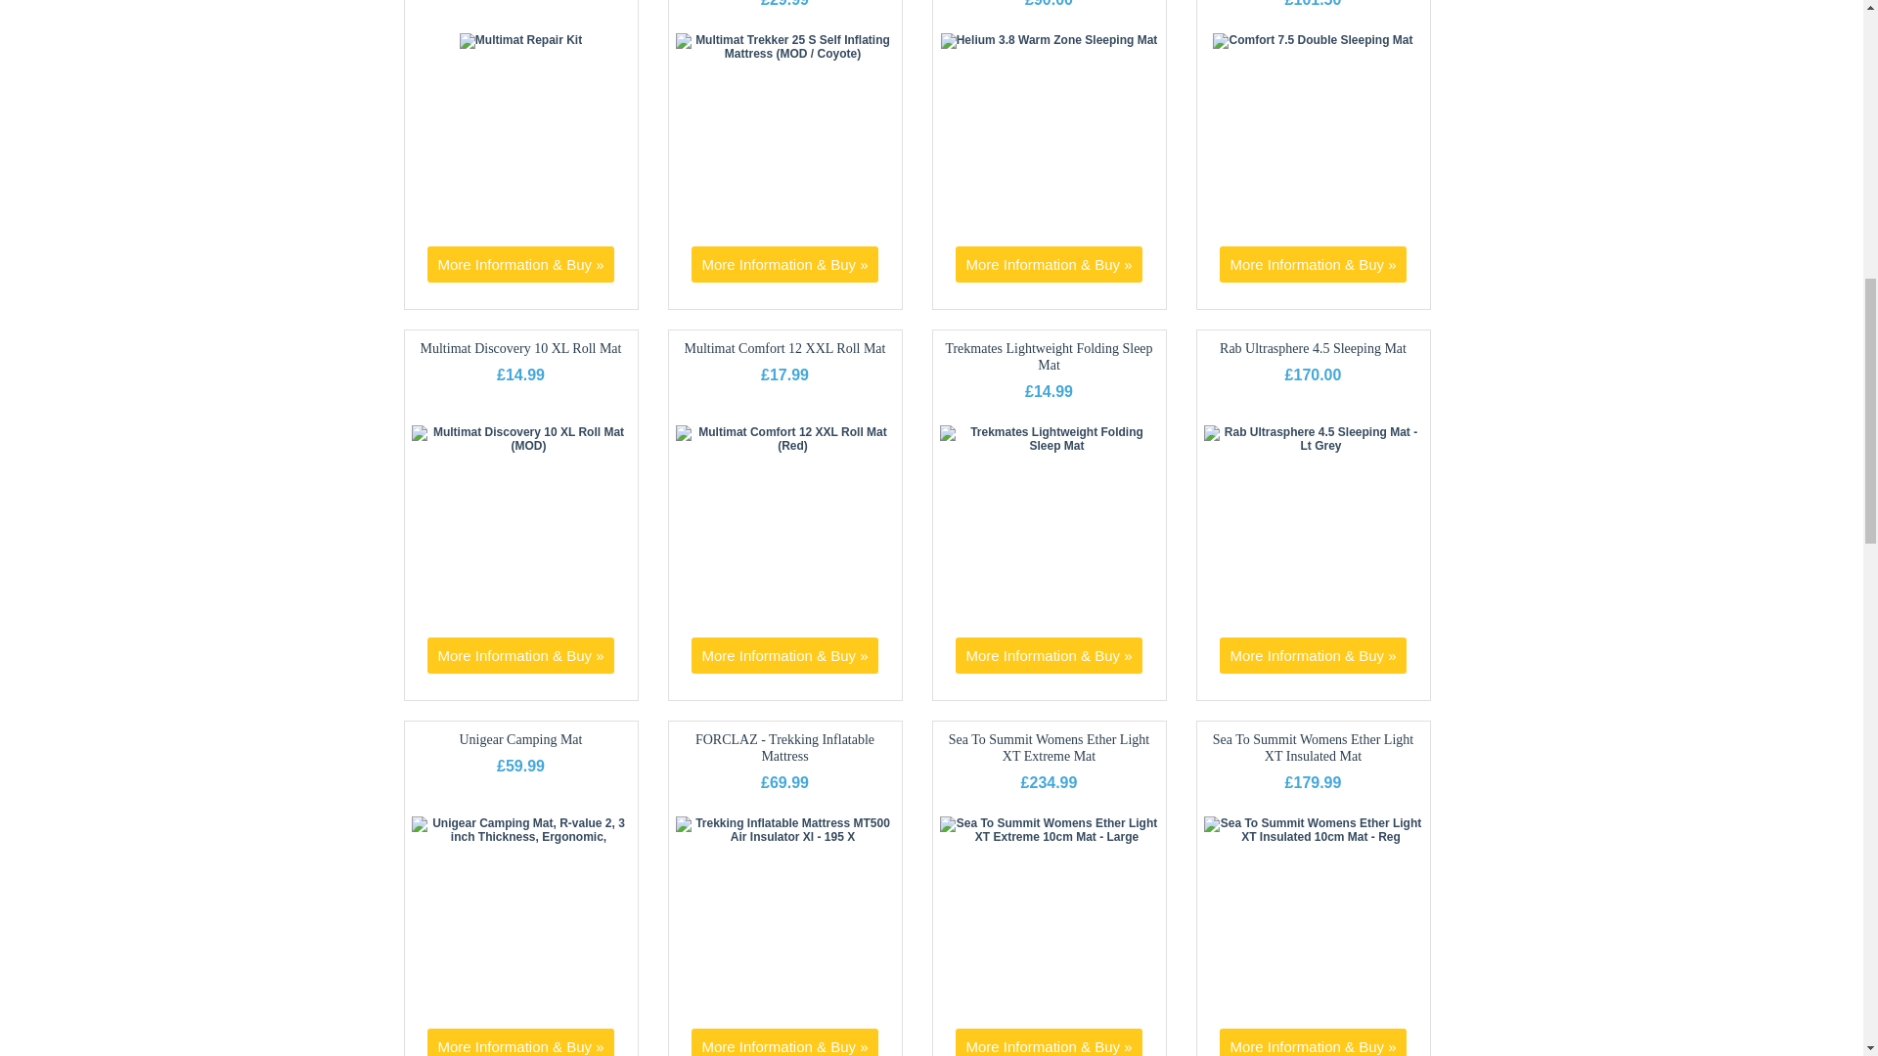  What do you see at coordinates (520, 264) in the screenshot?
I see `More info on Multimat Repair Kit` at bounding box center [520, 264].